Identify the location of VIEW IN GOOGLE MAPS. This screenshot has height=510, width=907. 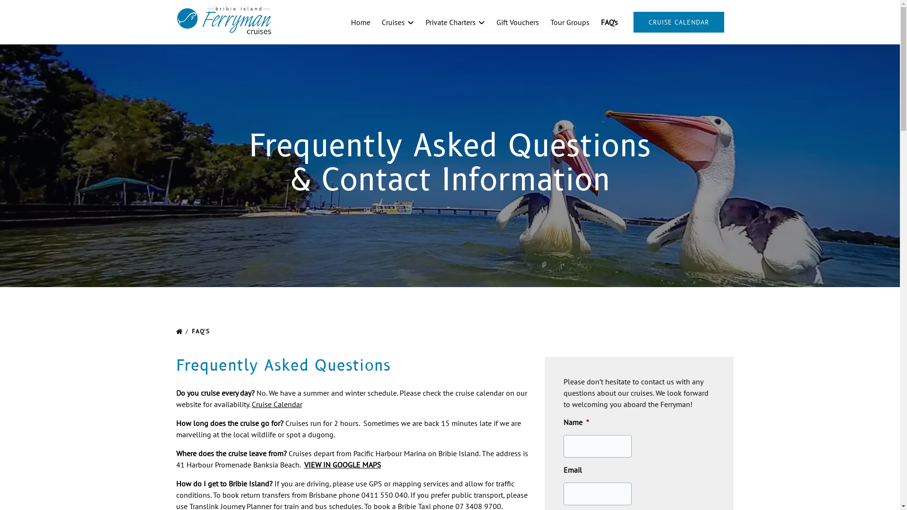
(343, 465).